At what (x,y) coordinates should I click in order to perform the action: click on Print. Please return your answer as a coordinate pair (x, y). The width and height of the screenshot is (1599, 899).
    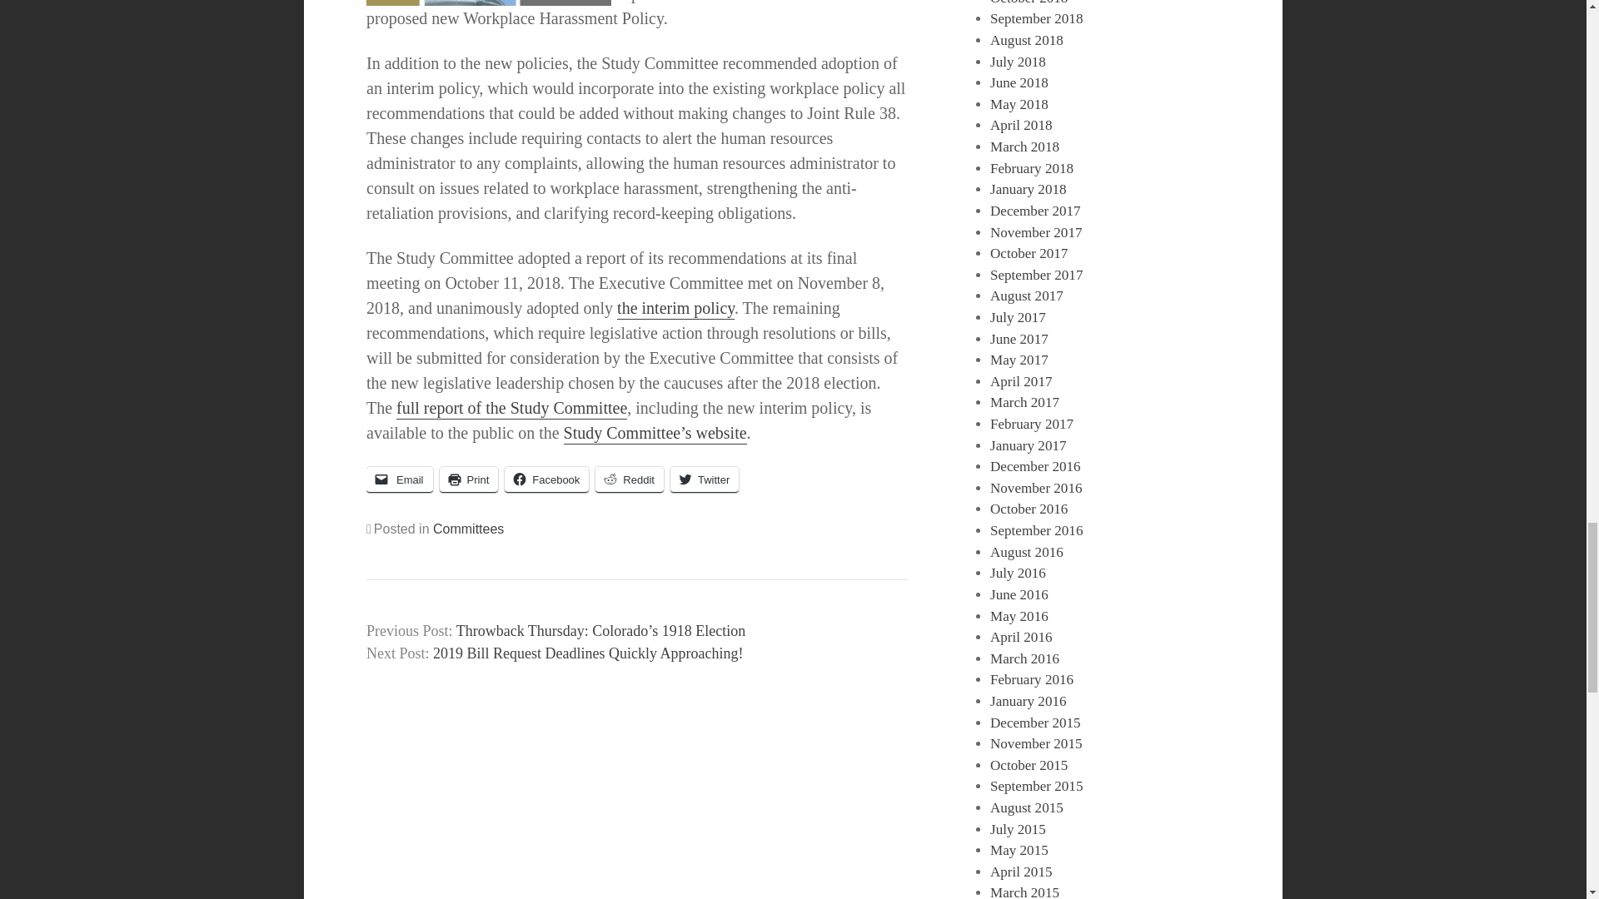
    Looking at the image, I should click on (470, 479).